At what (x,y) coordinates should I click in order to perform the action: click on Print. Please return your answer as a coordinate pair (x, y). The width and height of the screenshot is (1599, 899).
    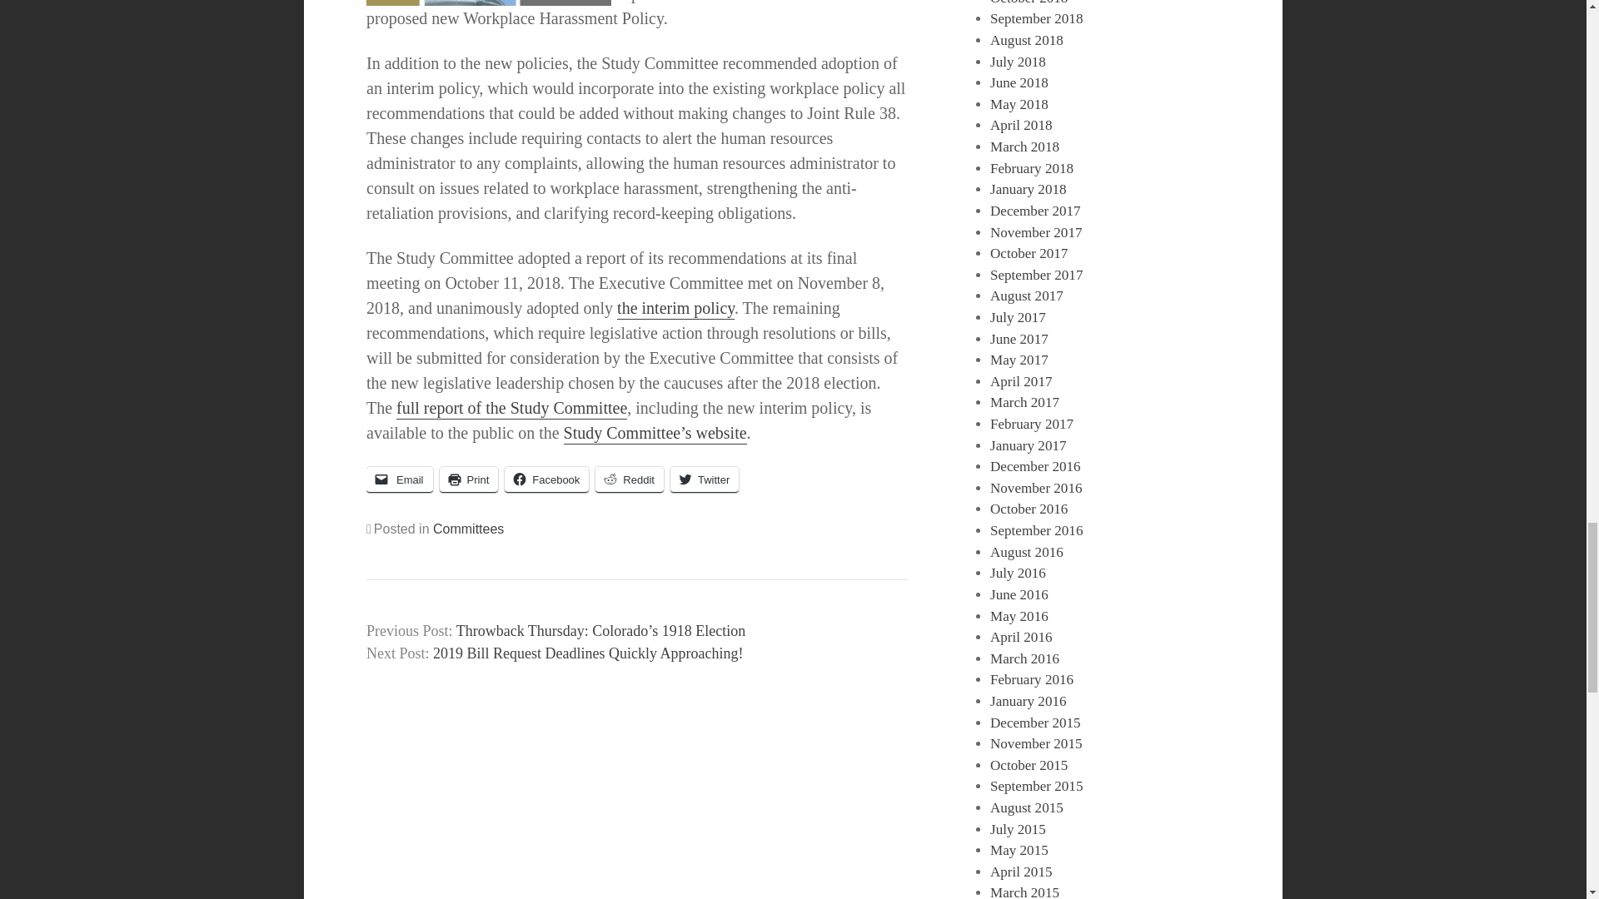
    Looking at the image, I should click on (470, 479).